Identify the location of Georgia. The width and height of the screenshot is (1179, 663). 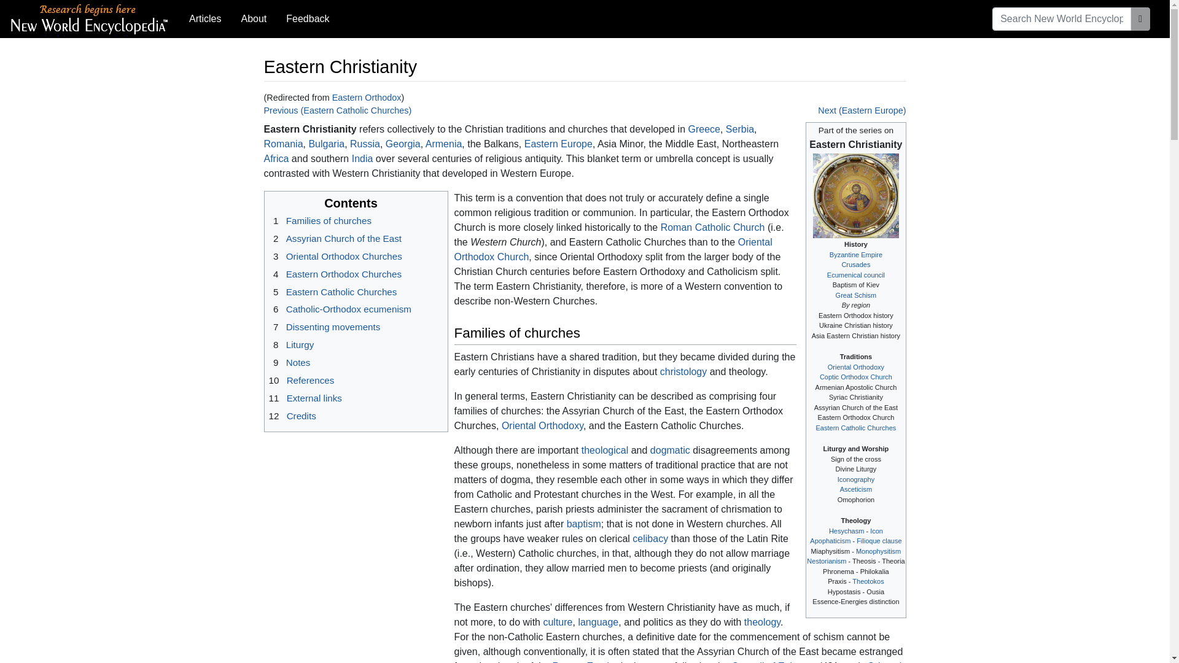
(403, 144).